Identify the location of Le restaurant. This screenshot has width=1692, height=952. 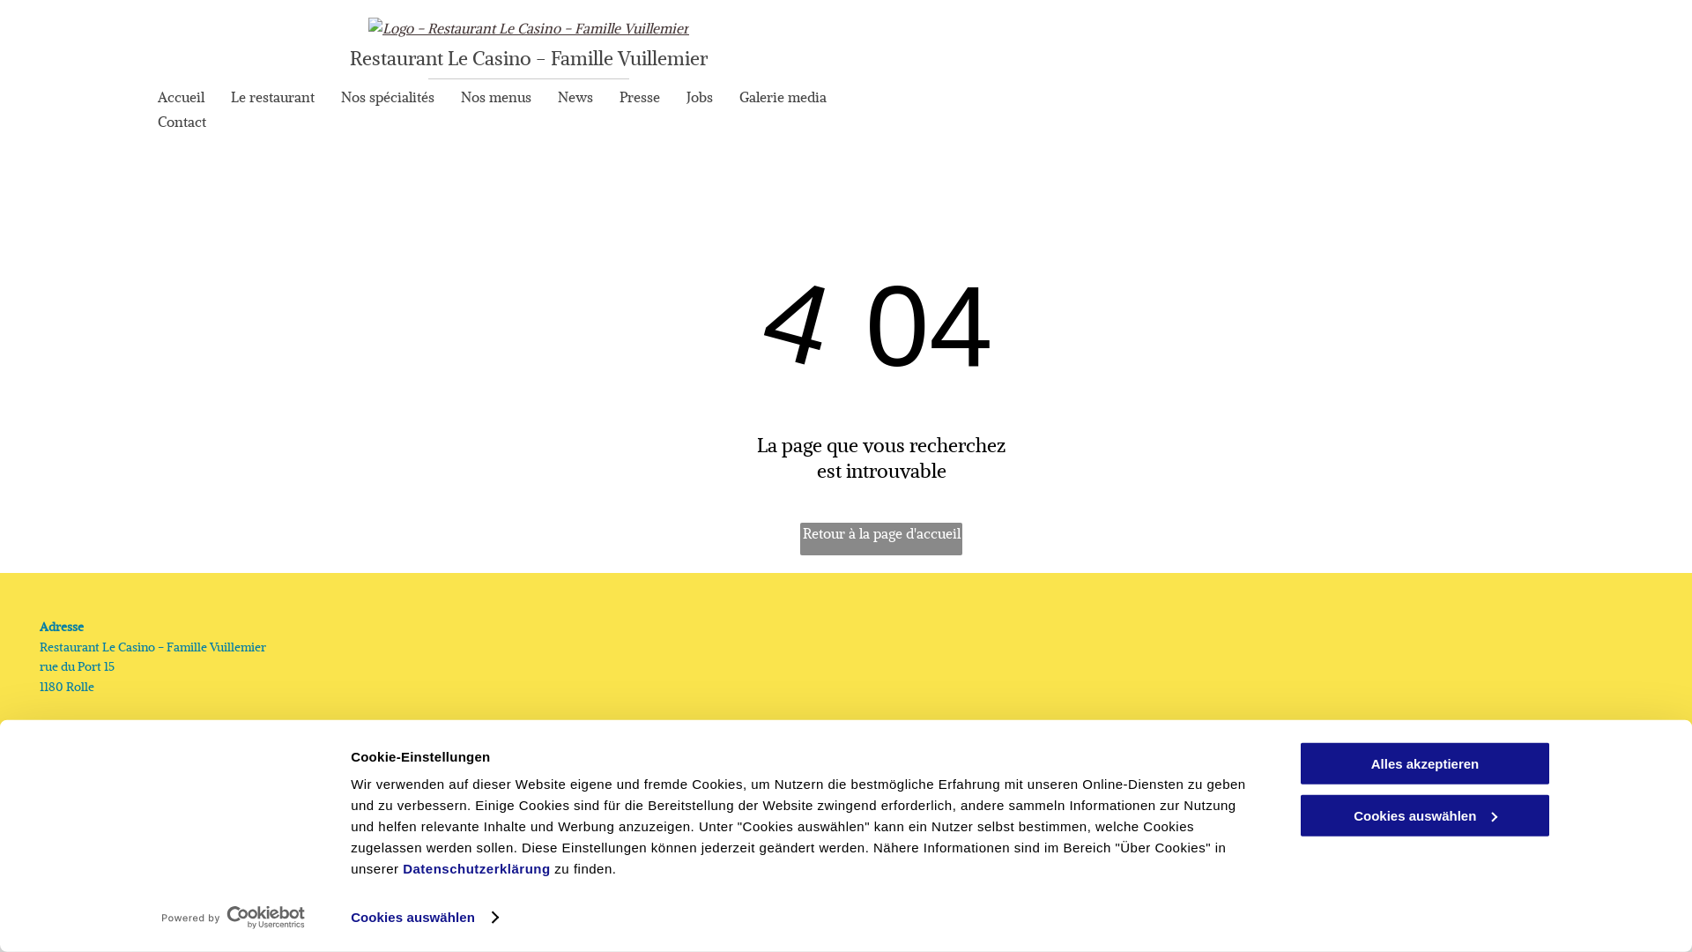
(271, 99).